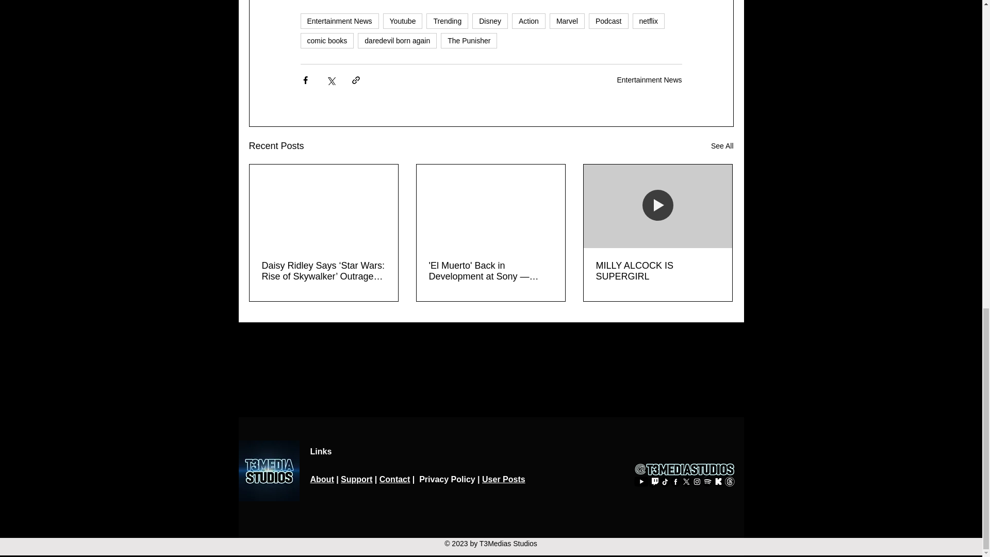  Describe the element at coordinates (567, 21) in the screenshot. I see `Marvel` at that location.